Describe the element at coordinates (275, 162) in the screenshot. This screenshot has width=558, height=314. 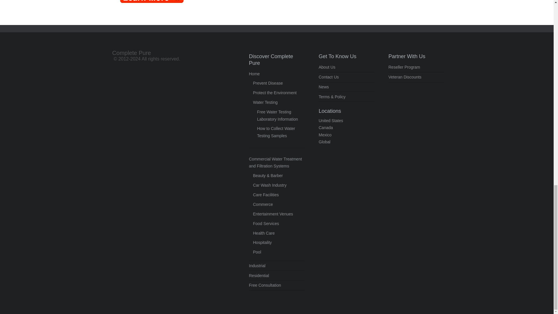
I see `Commercial Water Treatment and Filtration Systems` at that location.